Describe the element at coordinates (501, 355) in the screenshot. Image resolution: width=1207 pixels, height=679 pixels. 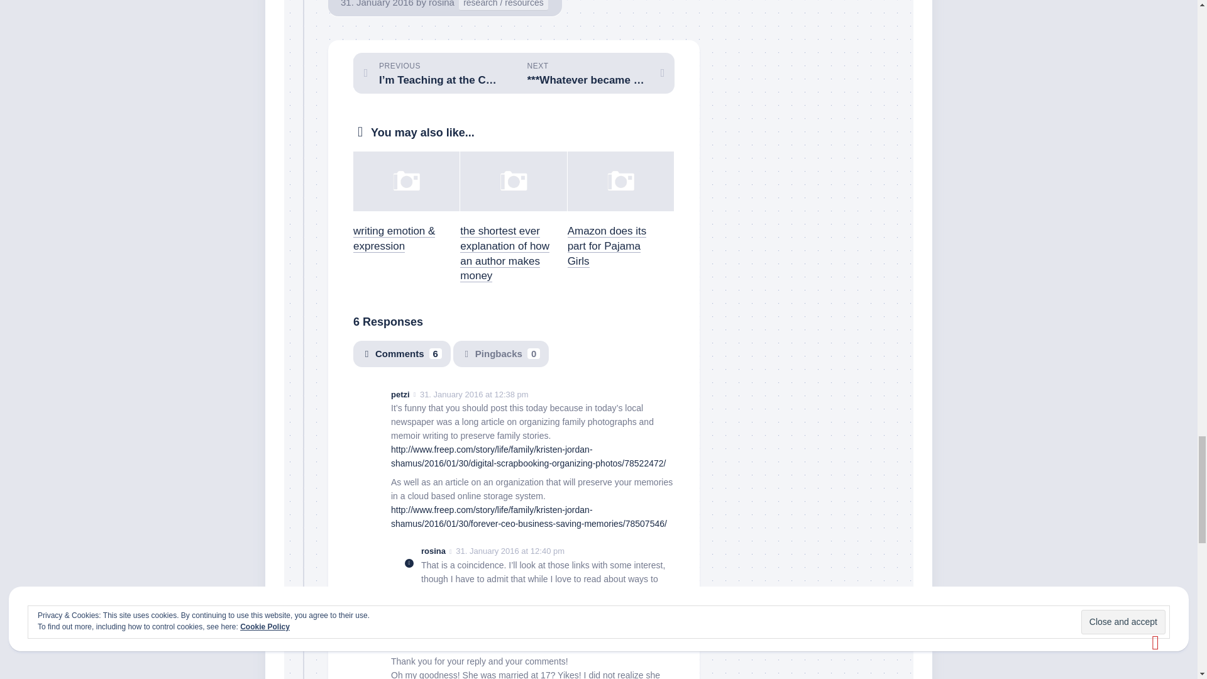
I see `Pingbacks0` at that location.